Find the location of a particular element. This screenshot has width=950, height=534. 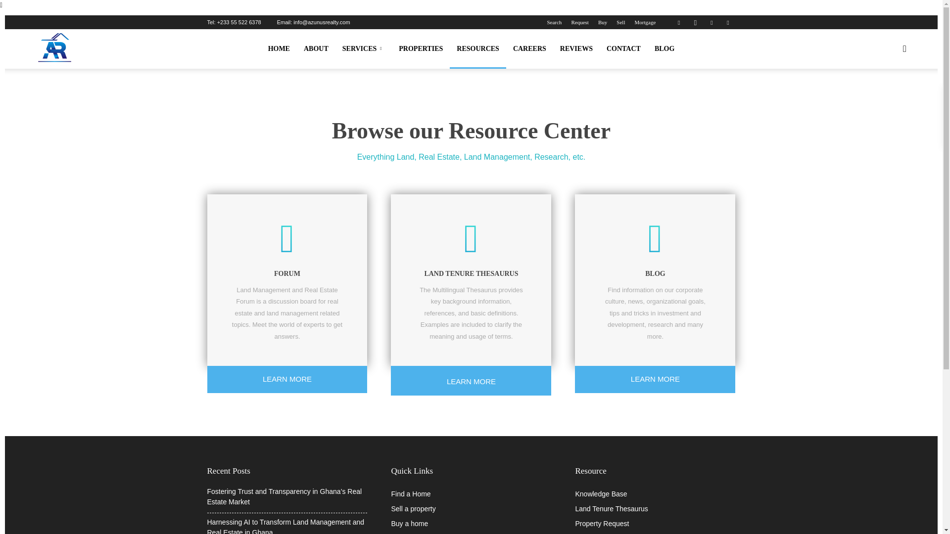

Request is located at coordinates (579, 22).